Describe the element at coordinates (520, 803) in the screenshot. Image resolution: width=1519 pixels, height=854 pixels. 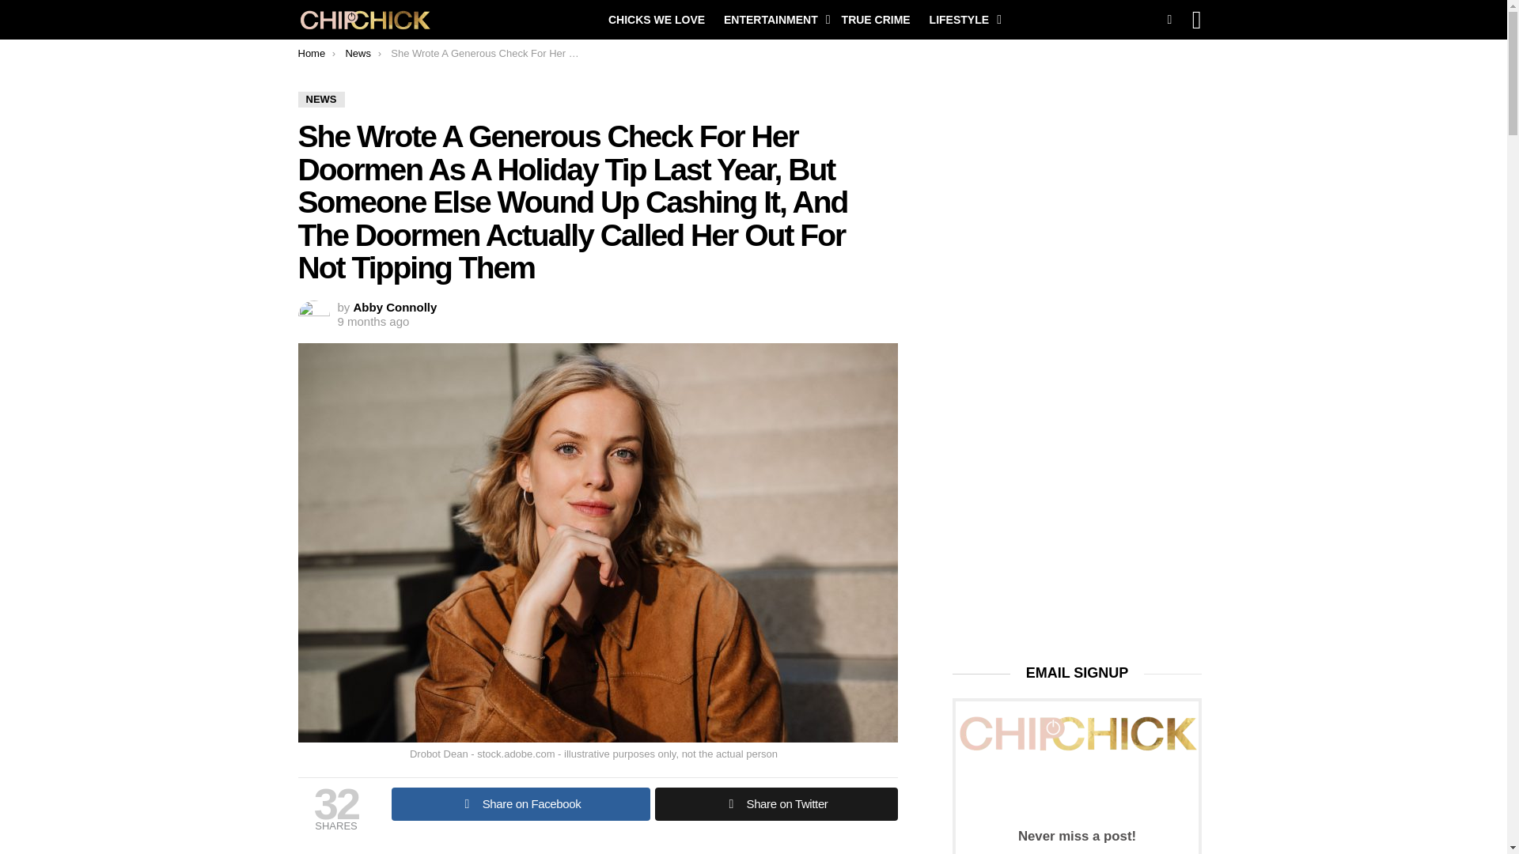
I see `Share on Facebook` at that location.